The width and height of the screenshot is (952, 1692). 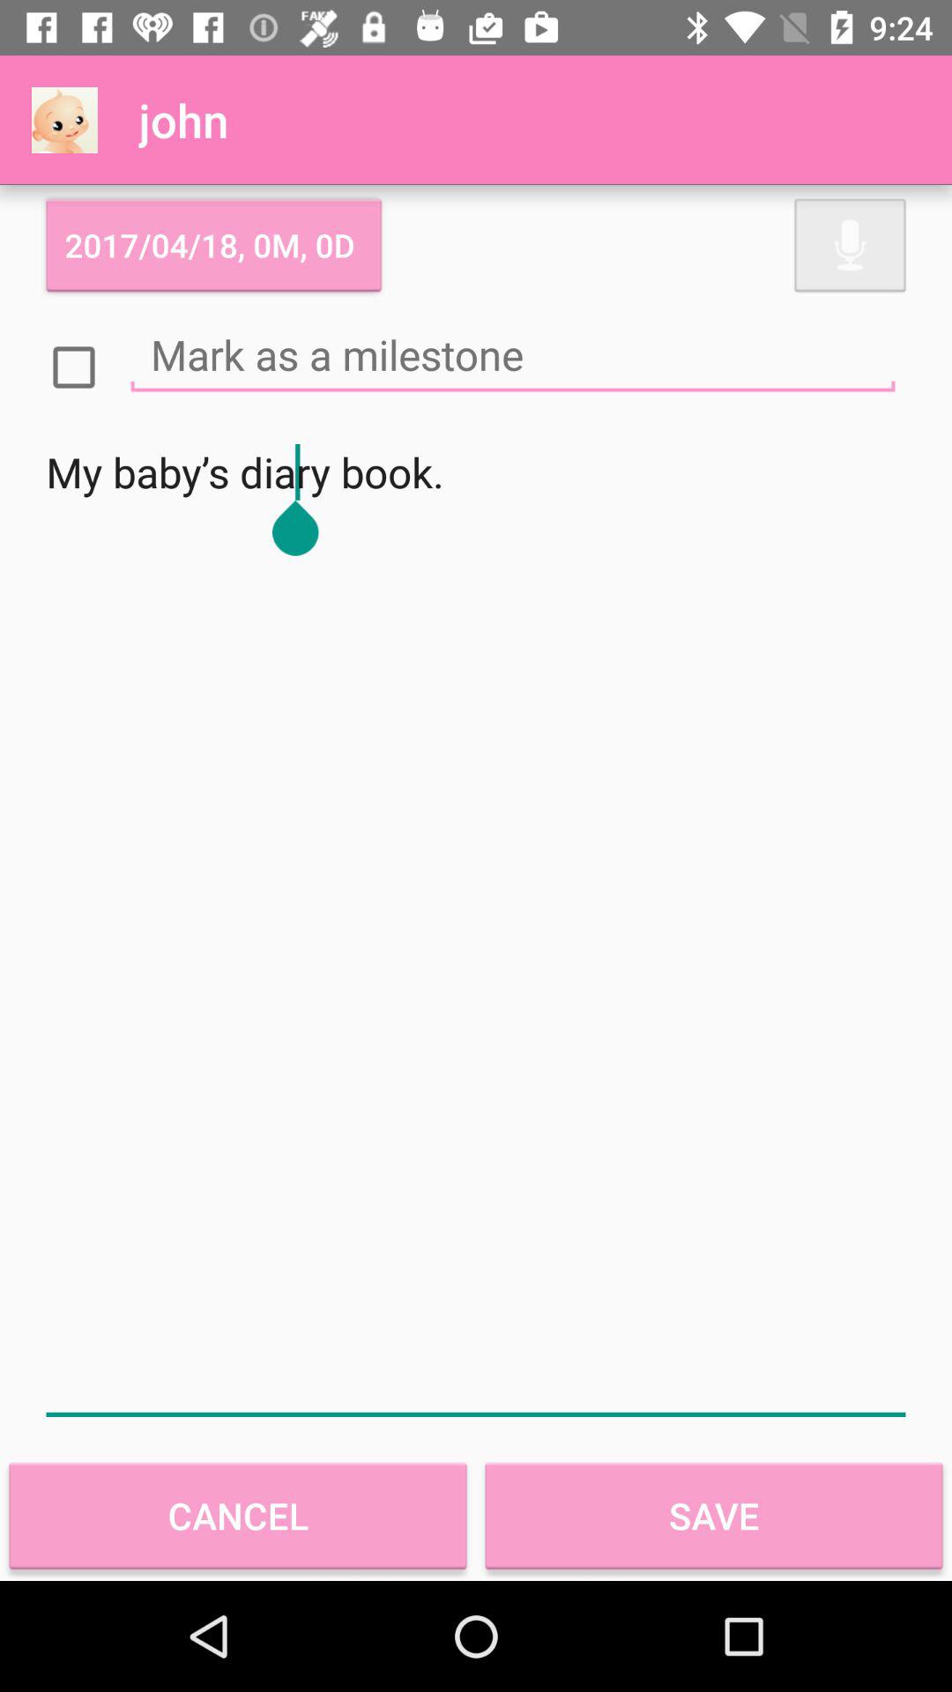 I want to click on click app next to the john item, so click(x=64, y=120).